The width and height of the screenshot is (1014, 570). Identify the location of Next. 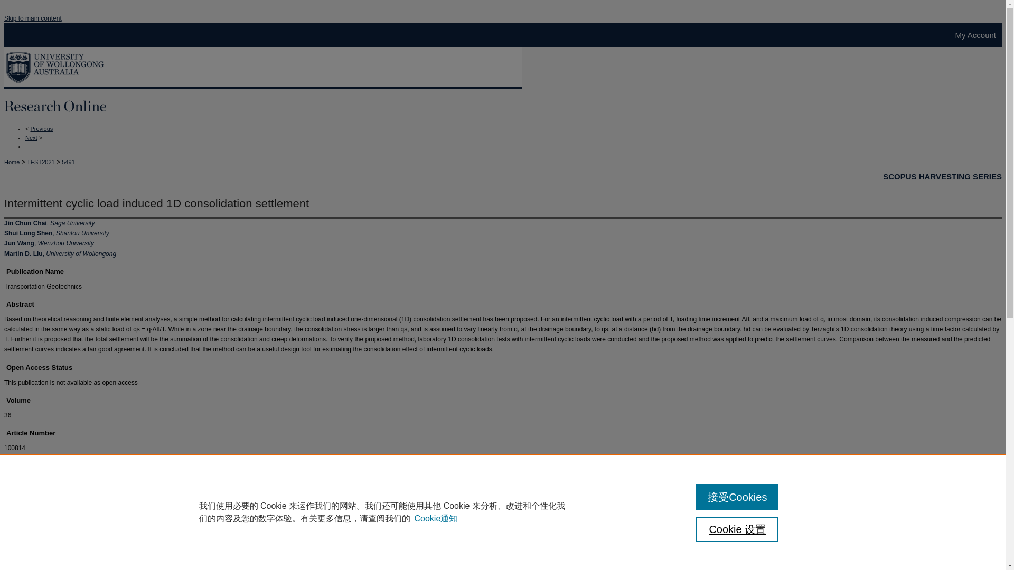
(32, 137).